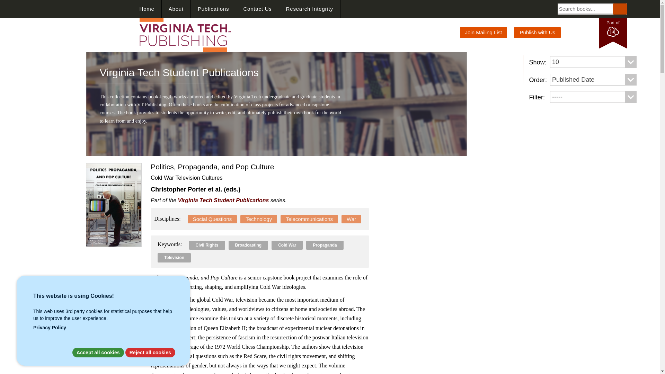 This screenshot has width=665, height=374. What do you see at coordinates (224, 200) in the screenshot?
I see `Virginia Tech Student Publications` at bounding box center [224, 200].